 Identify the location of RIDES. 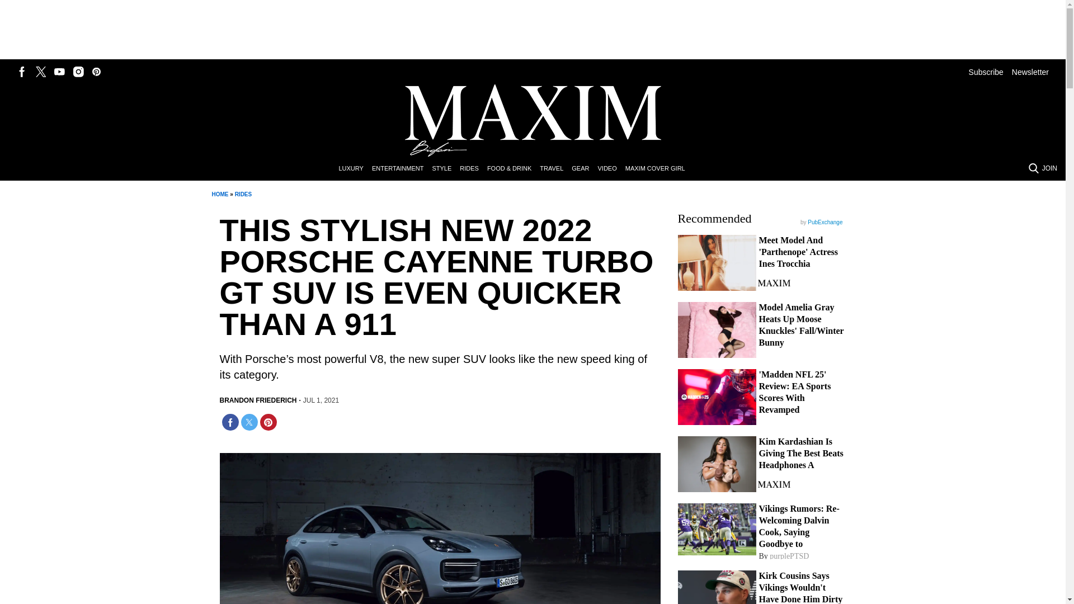
(244, 195).